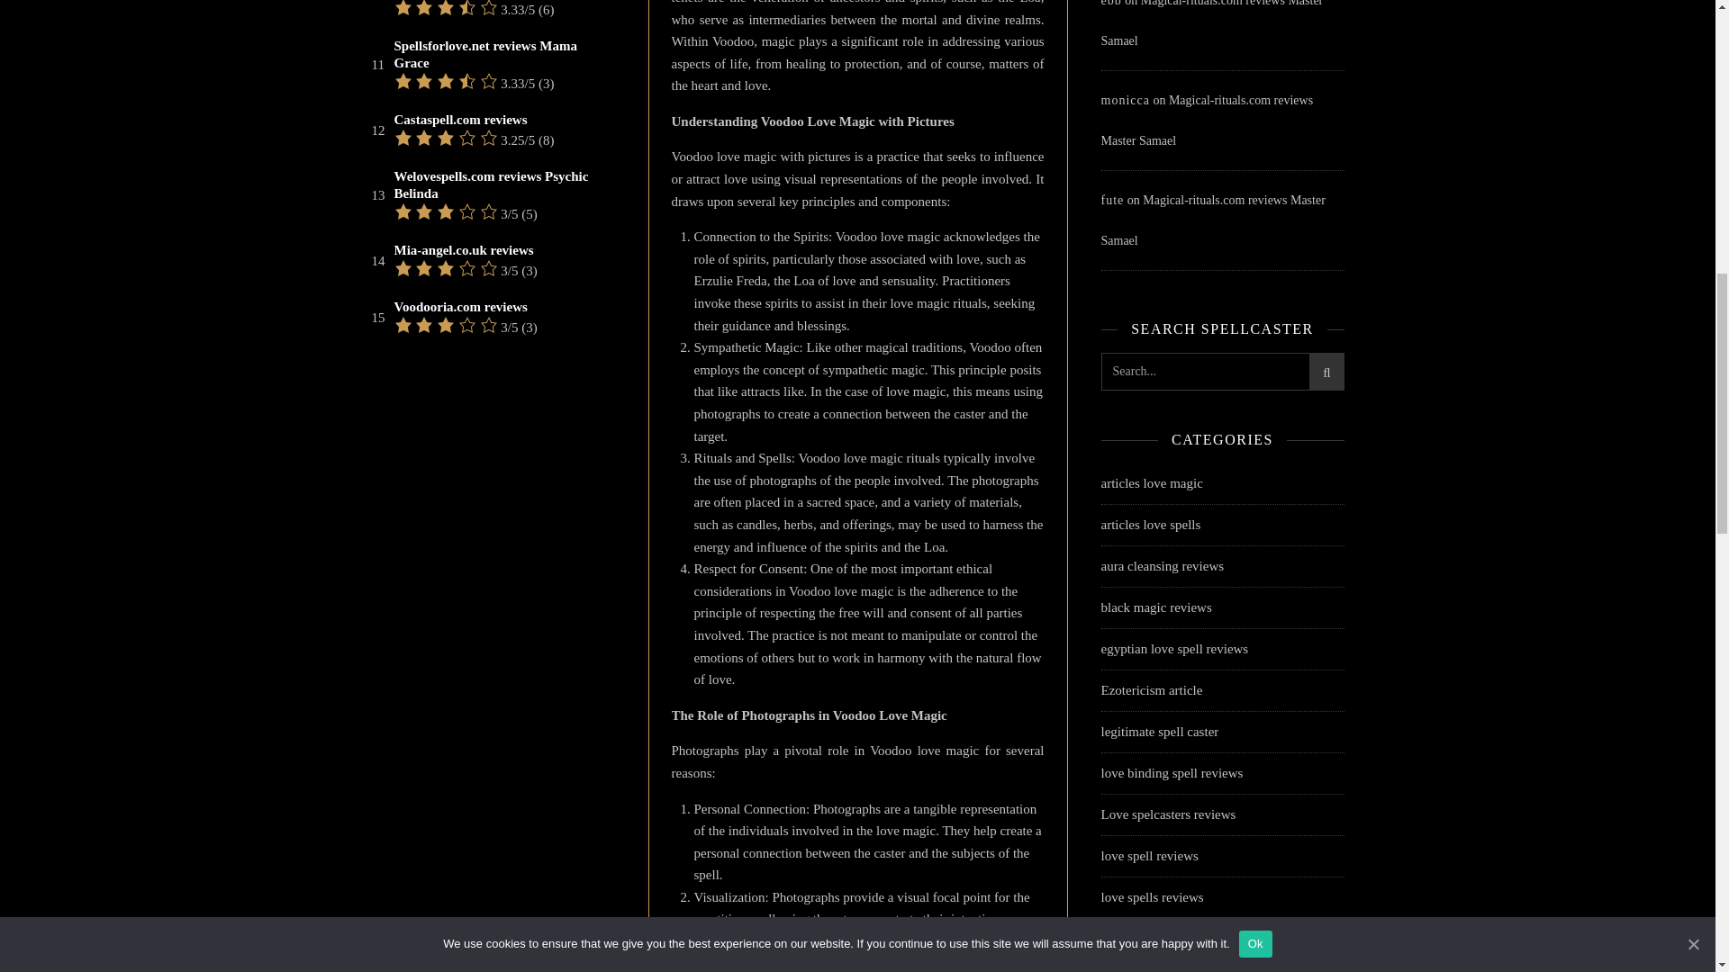 The width and height of the screenshot is (1729, 972). What do you see at coordinates (1151, 484) in the screenshot?
I see `articles love magic` at bounding box center [1151, 484].